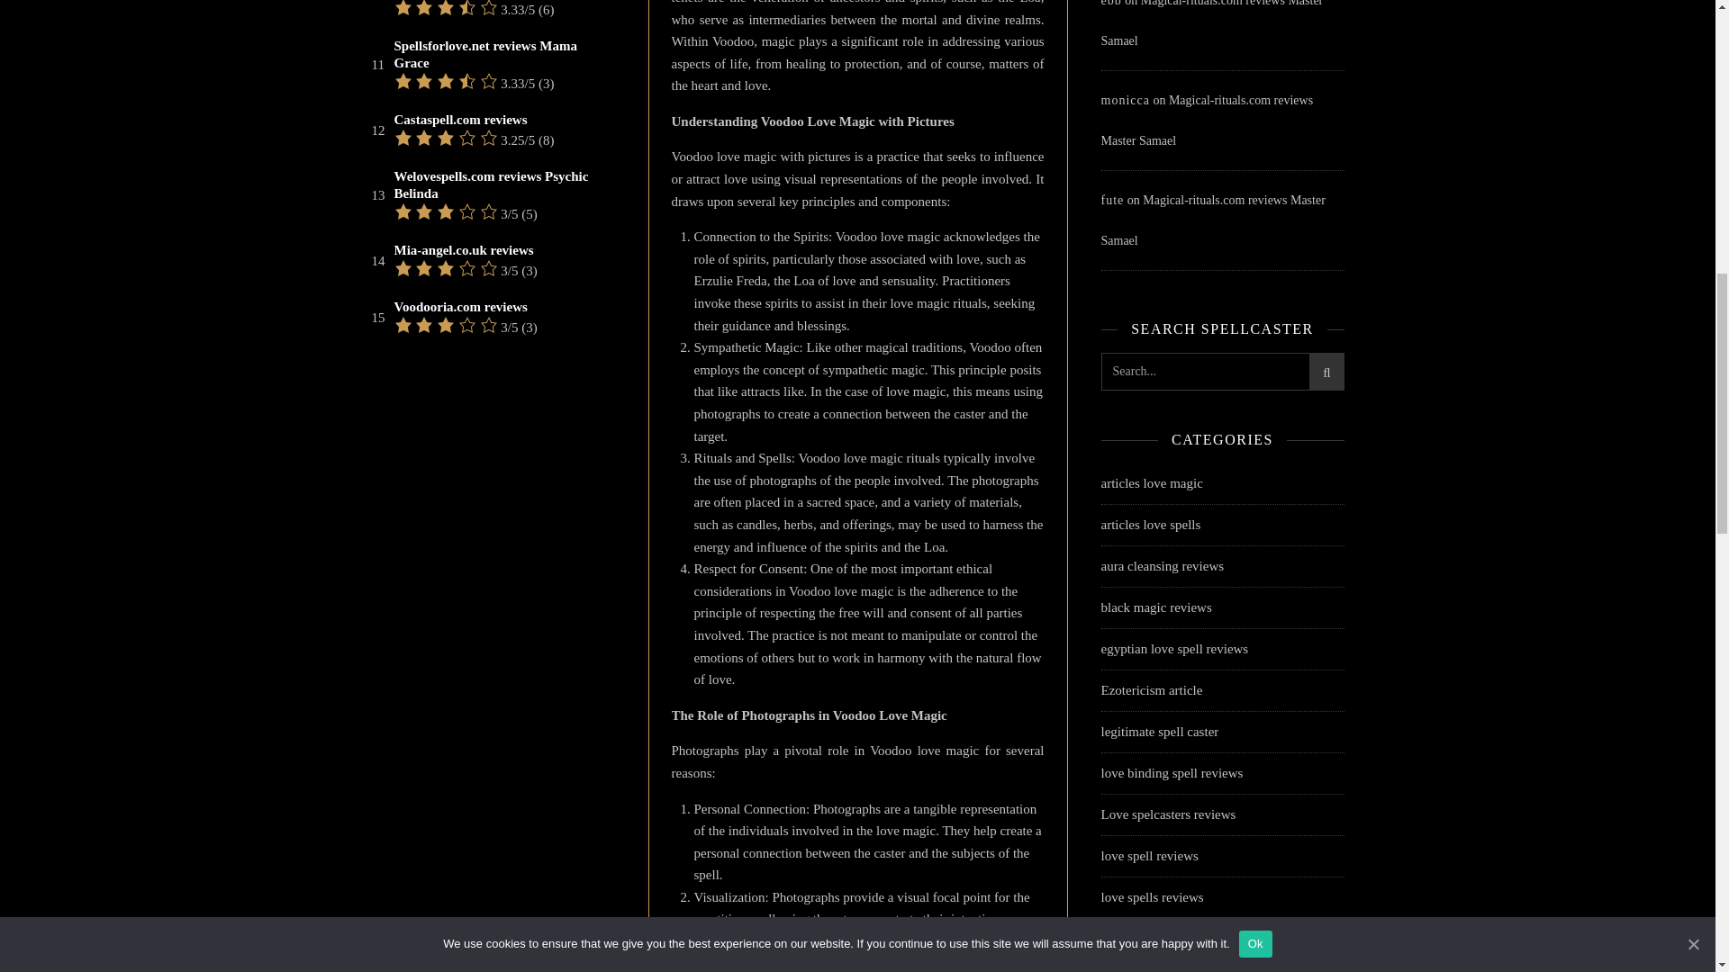 The width and height of the screenshot is (1729, 972). What do you see at coordinates (1151, 484) in the screenshot?
I see `articles love magic` at bounding box center [1151, 484].